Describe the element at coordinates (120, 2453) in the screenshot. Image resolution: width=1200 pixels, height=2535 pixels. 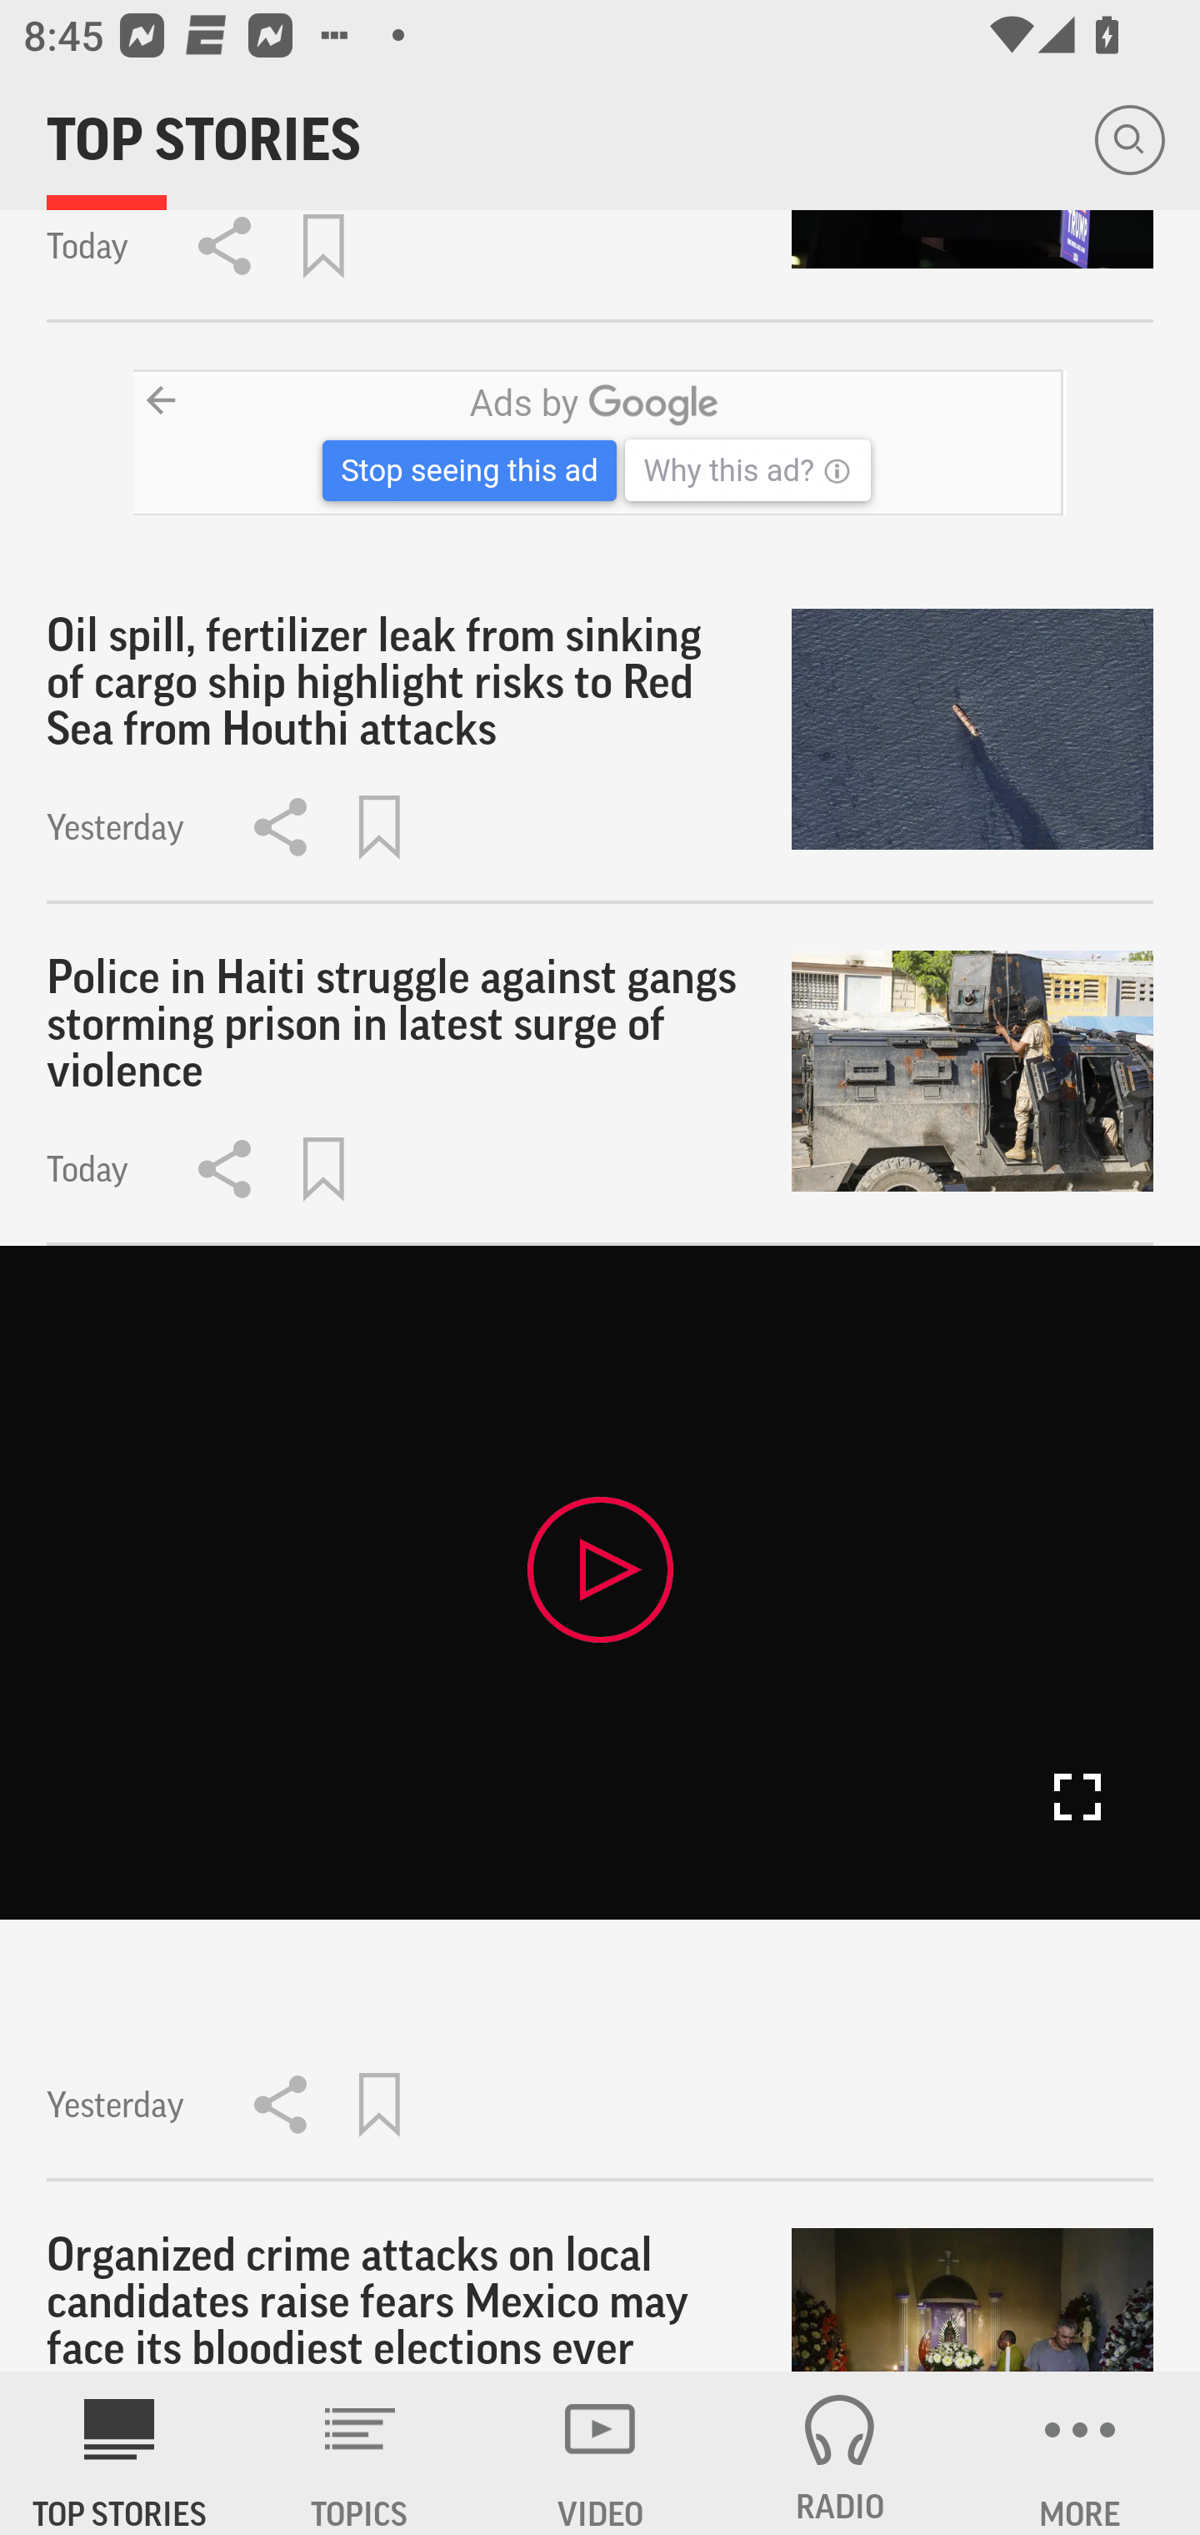
I see `AP News TOP STORIES` at that location.